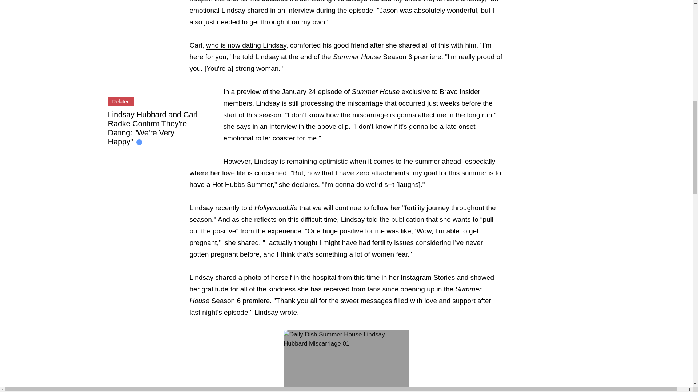 The image size is (698, 392). I want to click on Bravo Insider, so click(460, 91).